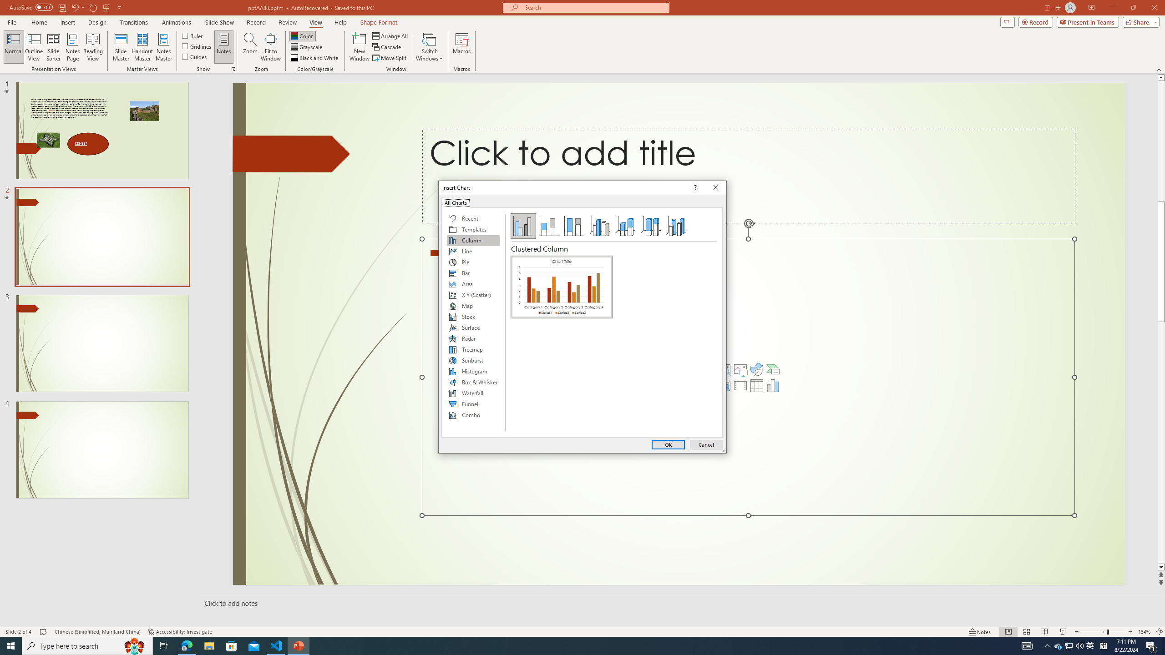  What do you see at coordinates (315, 58) in the screenshot?
I see `Black and White` at bounding box center [315, 58].